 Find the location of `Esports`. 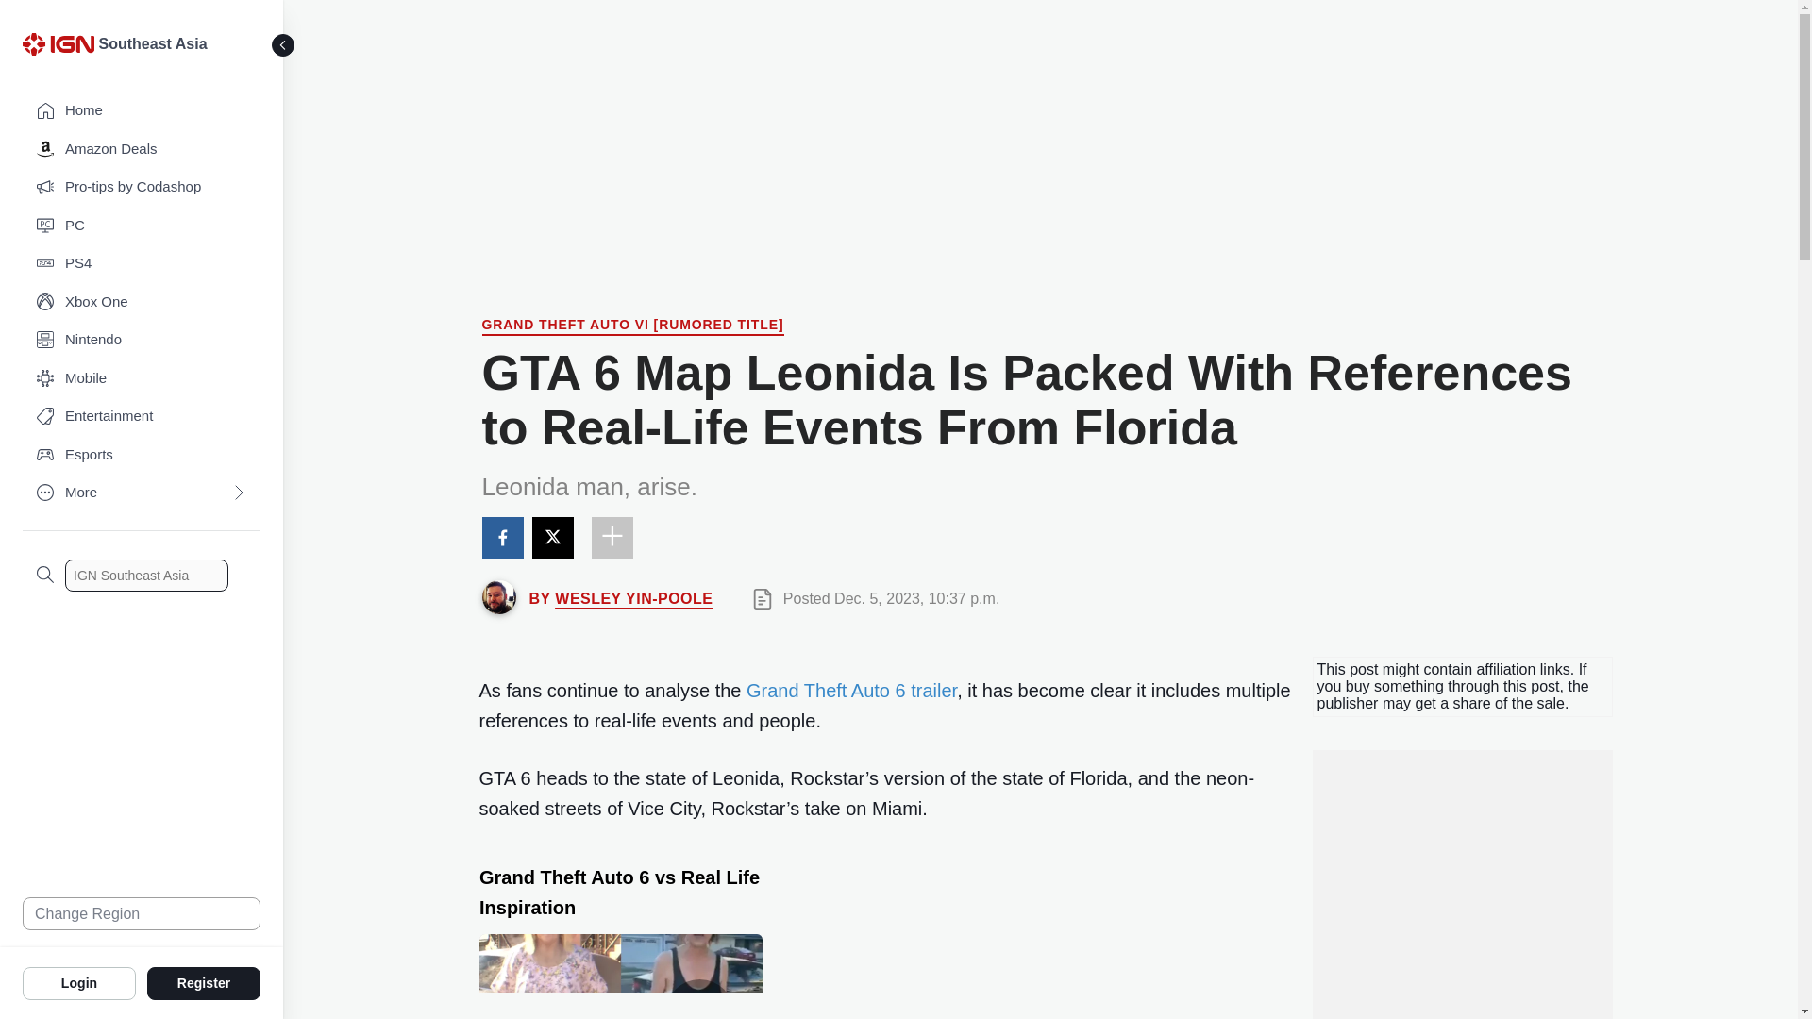

Esports is located at coordinates (142, 455).